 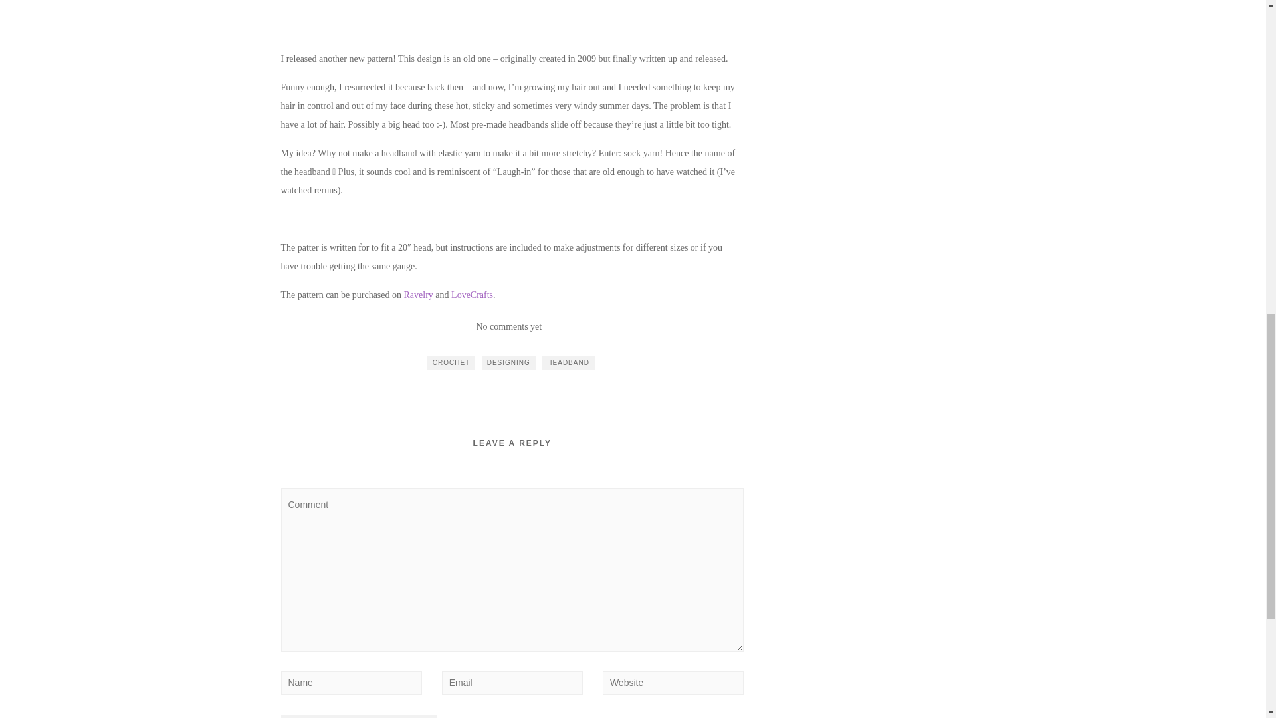 I want to click on Post Reply, so click(x=358, y=716).